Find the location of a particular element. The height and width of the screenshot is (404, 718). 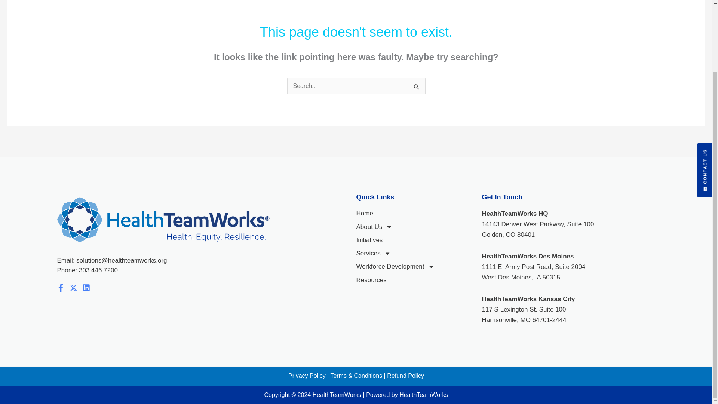

Search is located at coordinates (417, 86).